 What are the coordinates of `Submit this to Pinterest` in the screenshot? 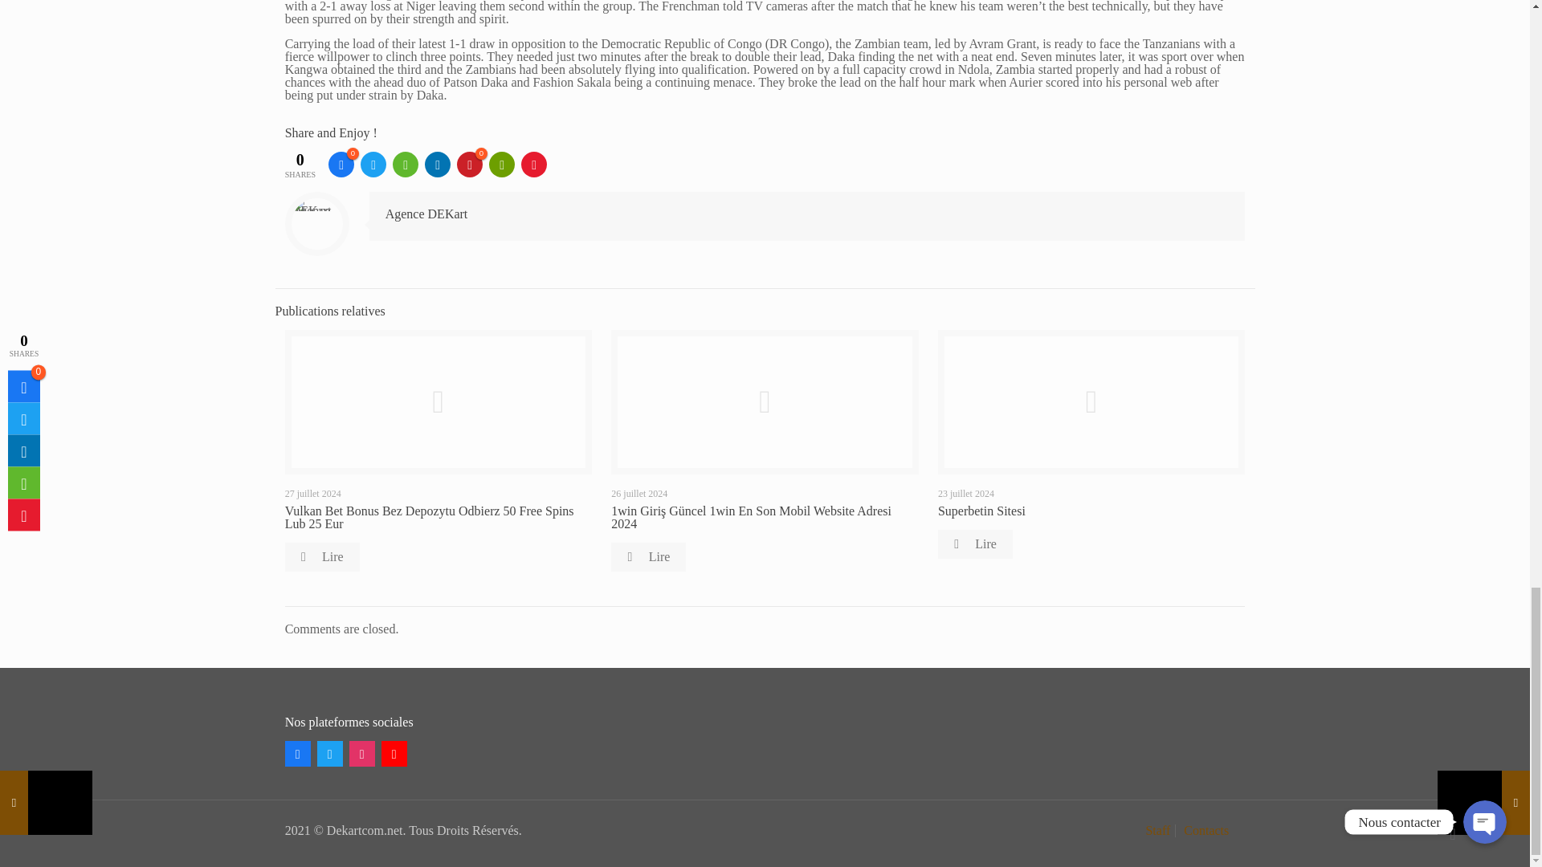 It's located at (469, 165).